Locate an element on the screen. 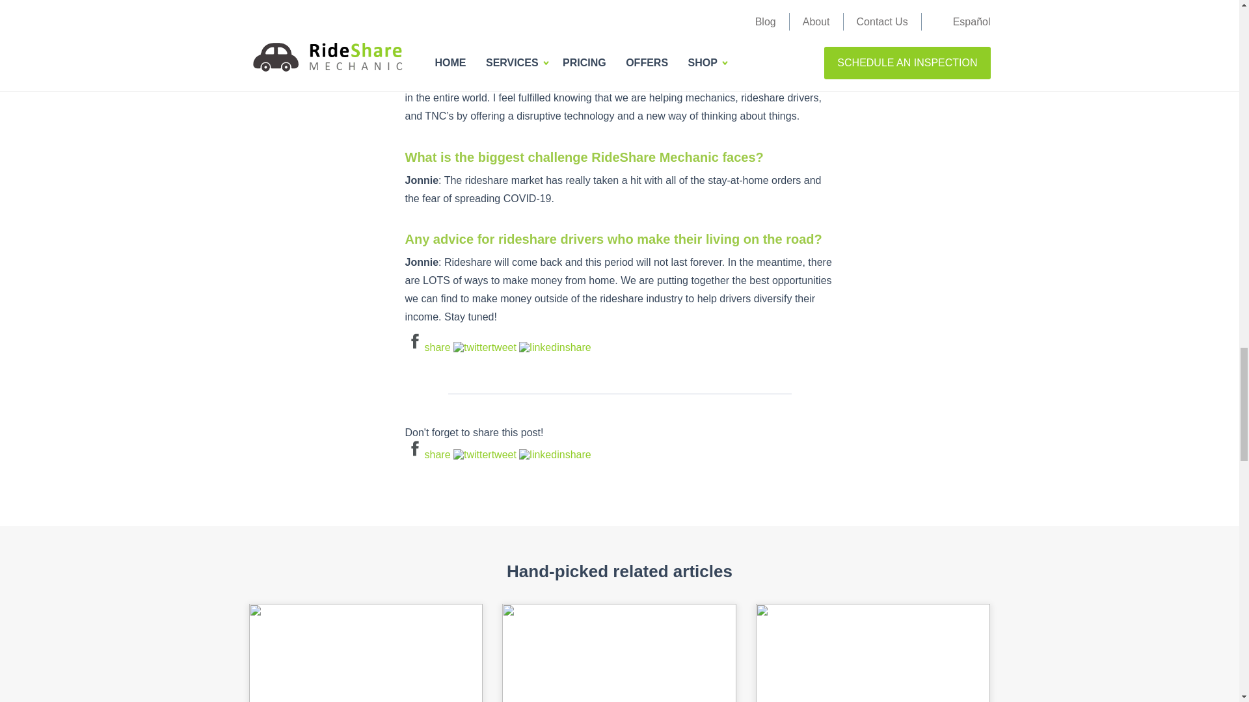 The image size is (1249, 702). share is located at coordinates (427, 455).